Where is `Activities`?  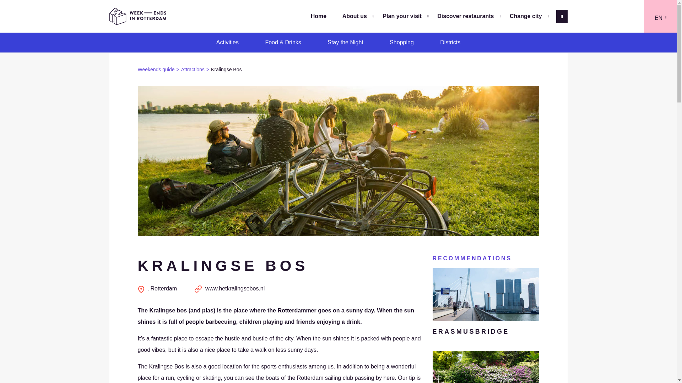 Activities is located at coordinates (227, 42).